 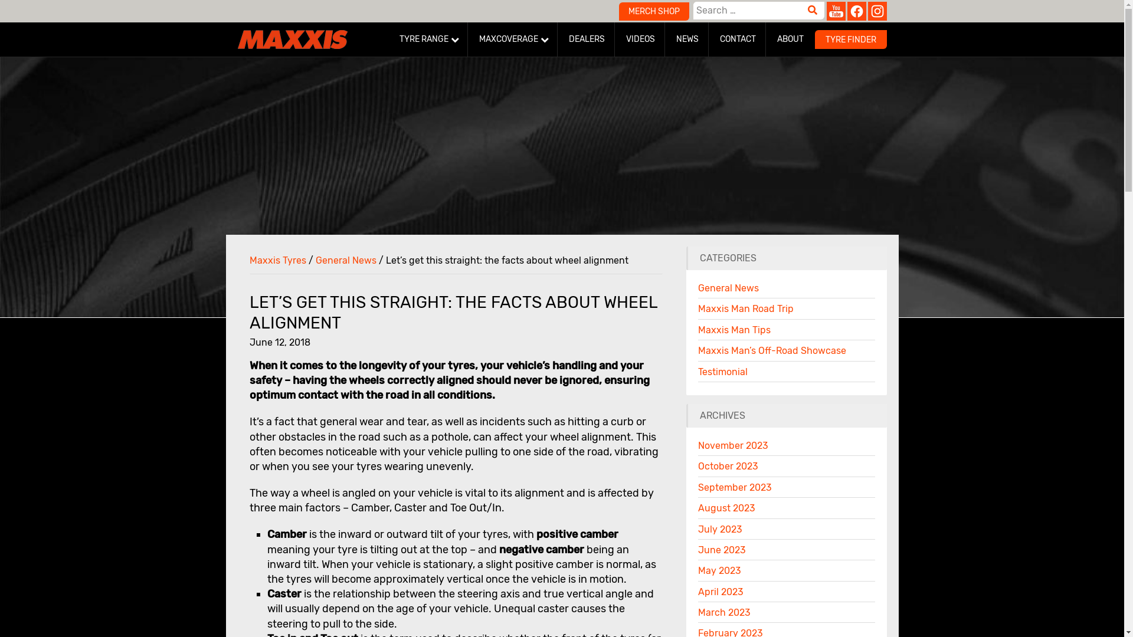 I want to click on June 2023, so click(x=721, y=550).